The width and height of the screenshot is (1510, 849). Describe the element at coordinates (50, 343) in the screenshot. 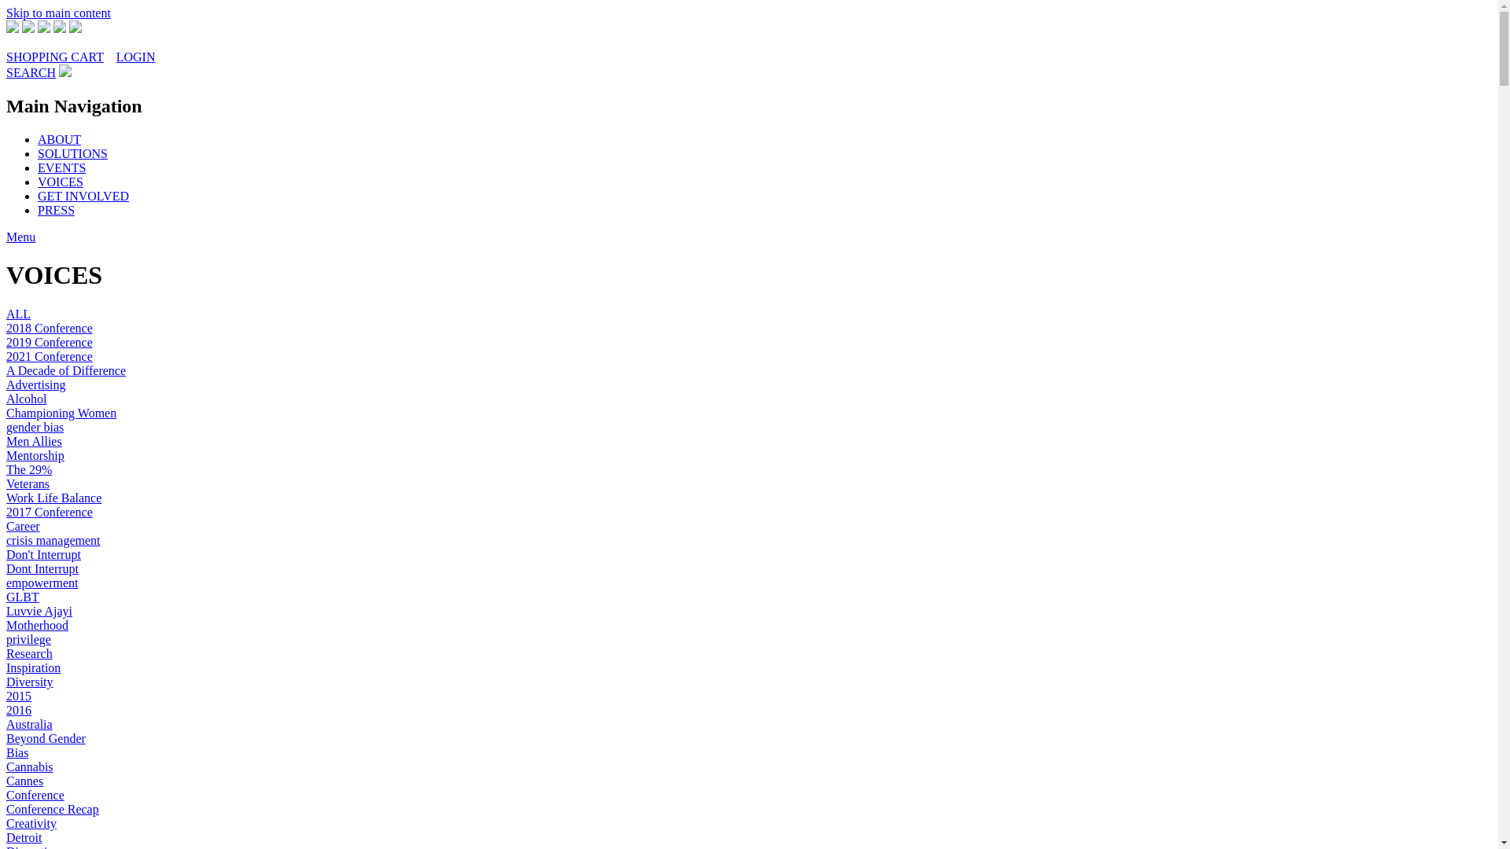

I see `2019 Conference` at that location.